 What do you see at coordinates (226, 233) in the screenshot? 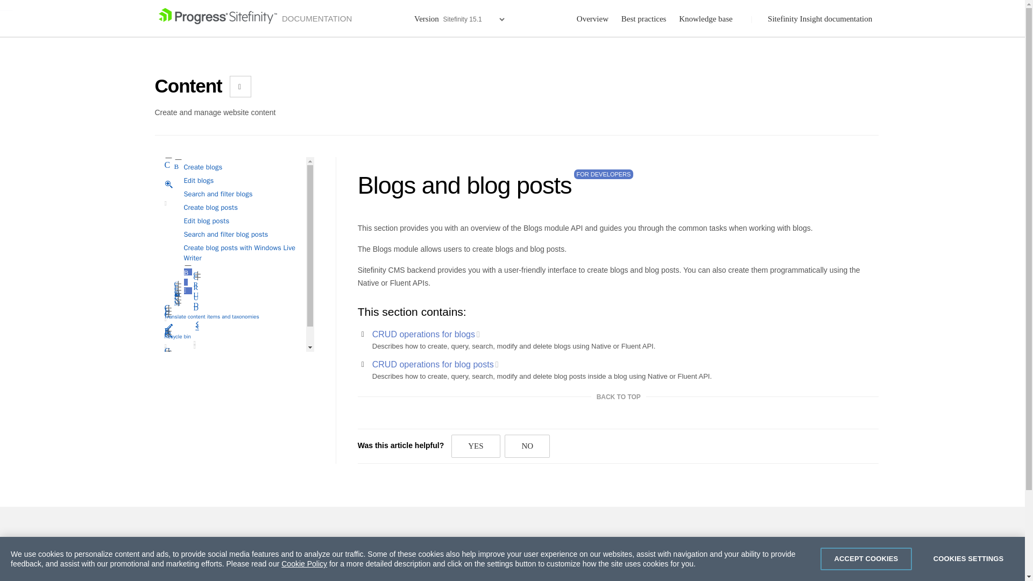
I see `Search and filter blog posts` at bounding box center [226, 233].